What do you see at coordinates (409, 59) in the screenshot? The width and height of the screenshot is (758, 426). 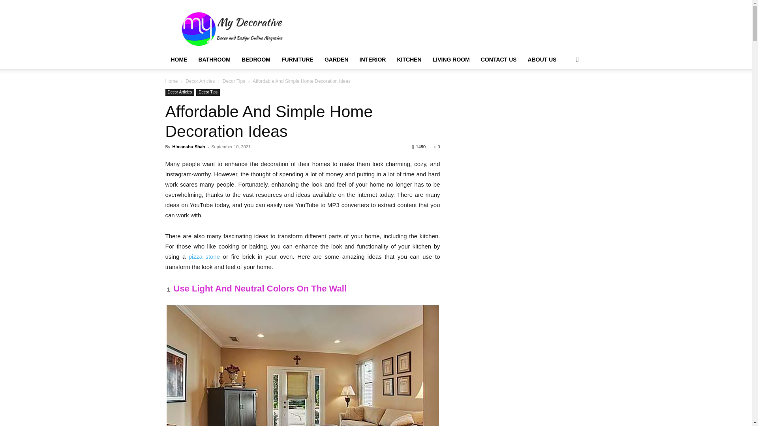 I see `KITCHEN` at bounding box center [409, 59].